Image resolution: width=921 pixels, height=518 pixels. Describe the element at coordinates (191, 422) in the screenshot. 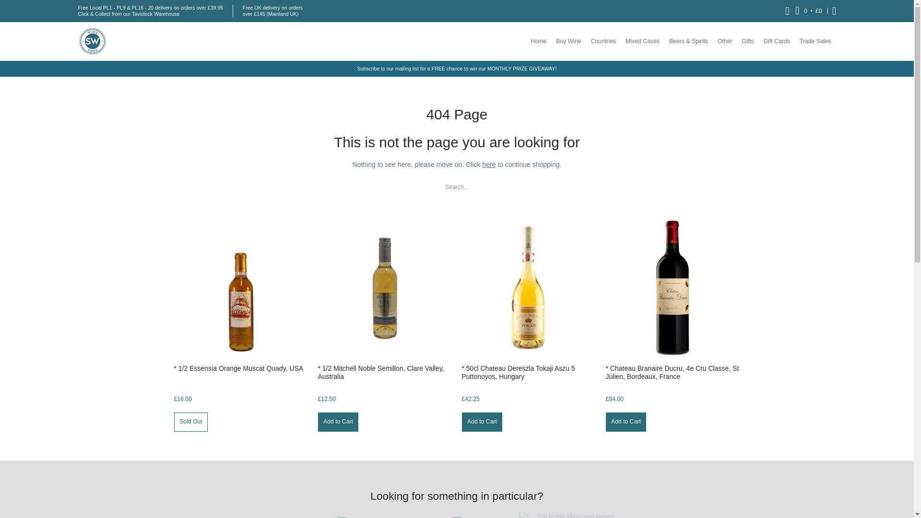

I see `Sold Out` at that location.